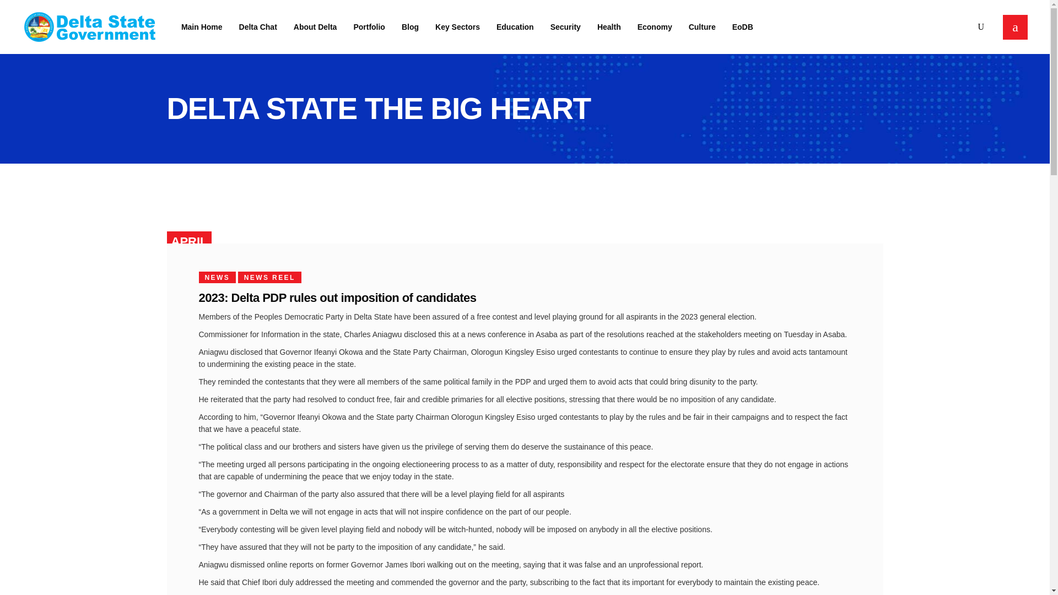  I want to click on Portfolio, so click(369, 26).